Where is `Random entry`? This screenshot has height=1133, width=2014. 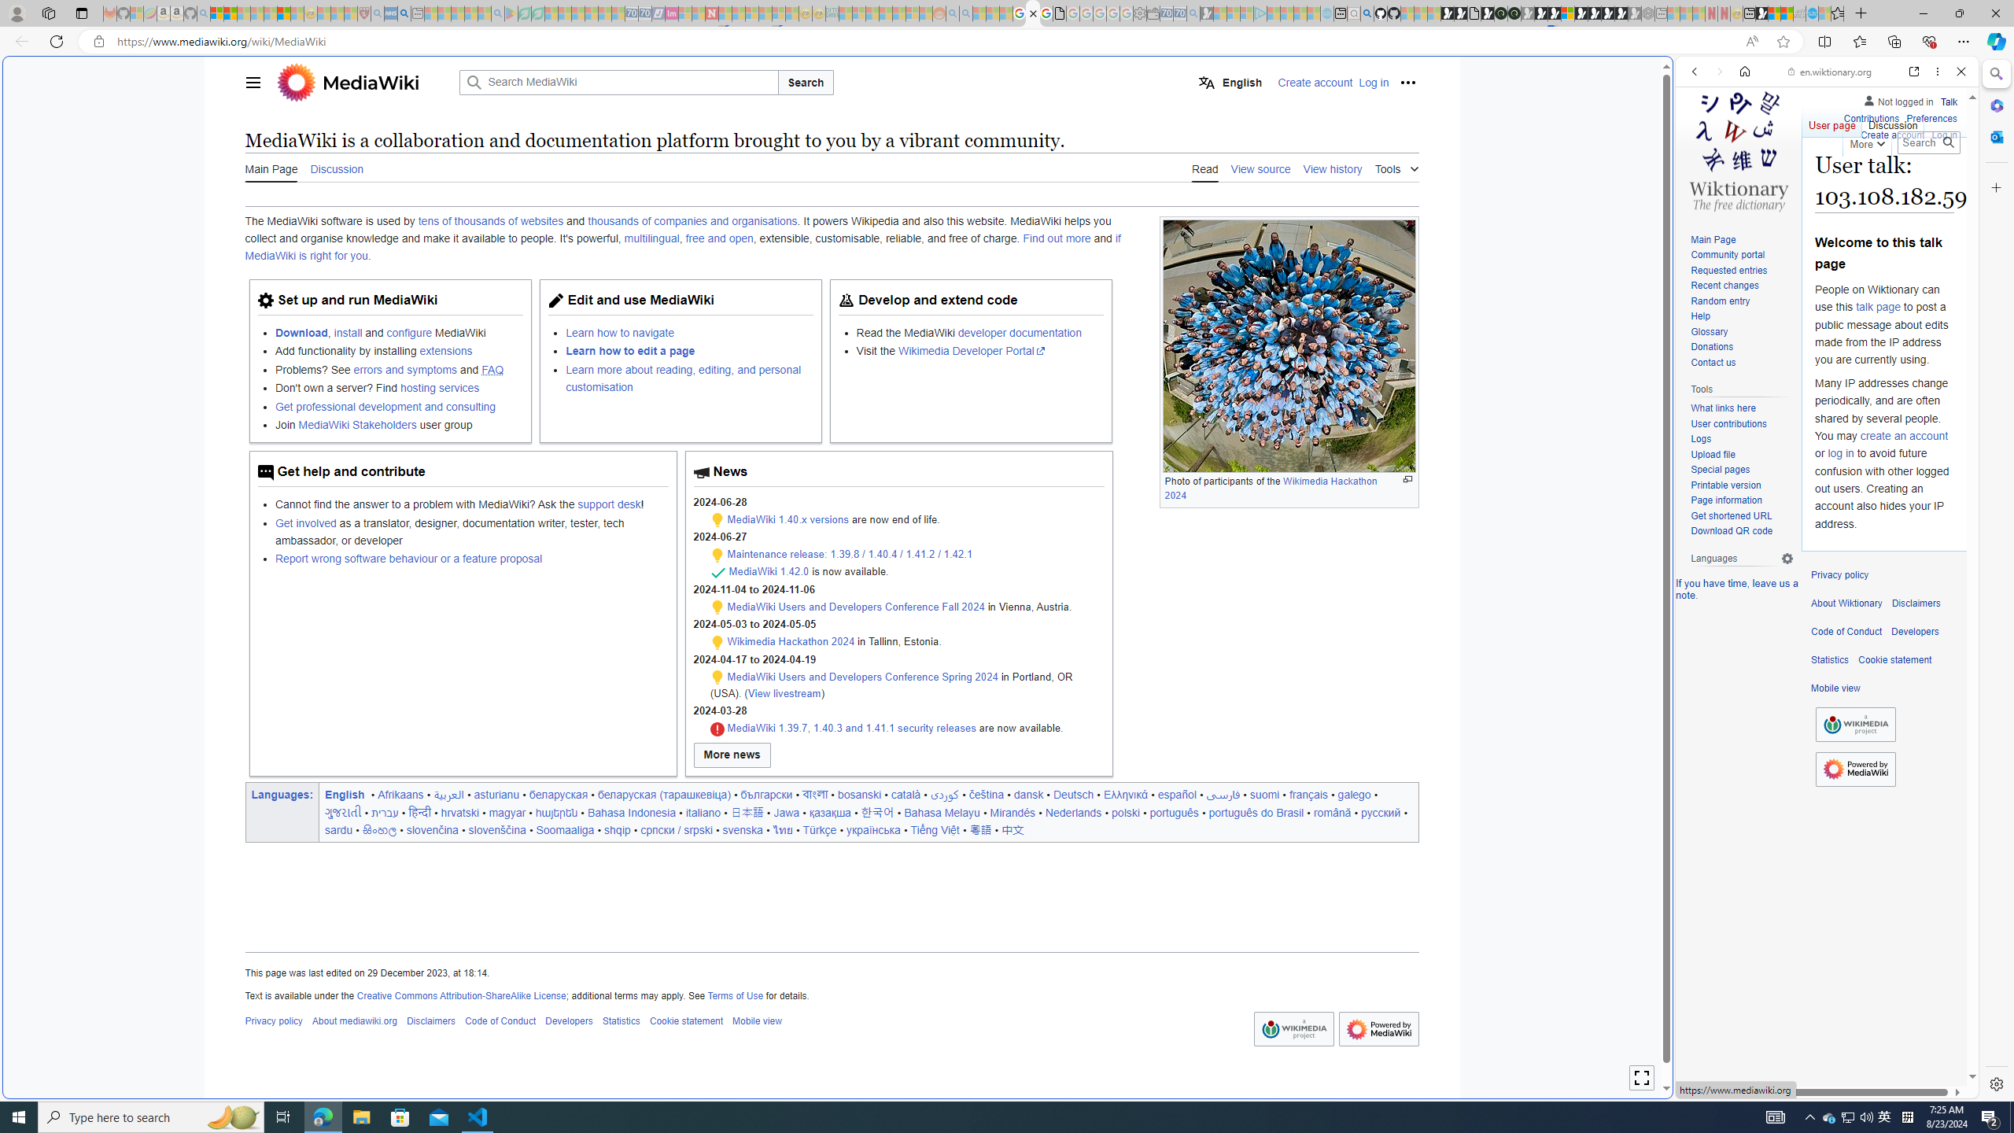 Random entry is located at coordinates (1720, 301).